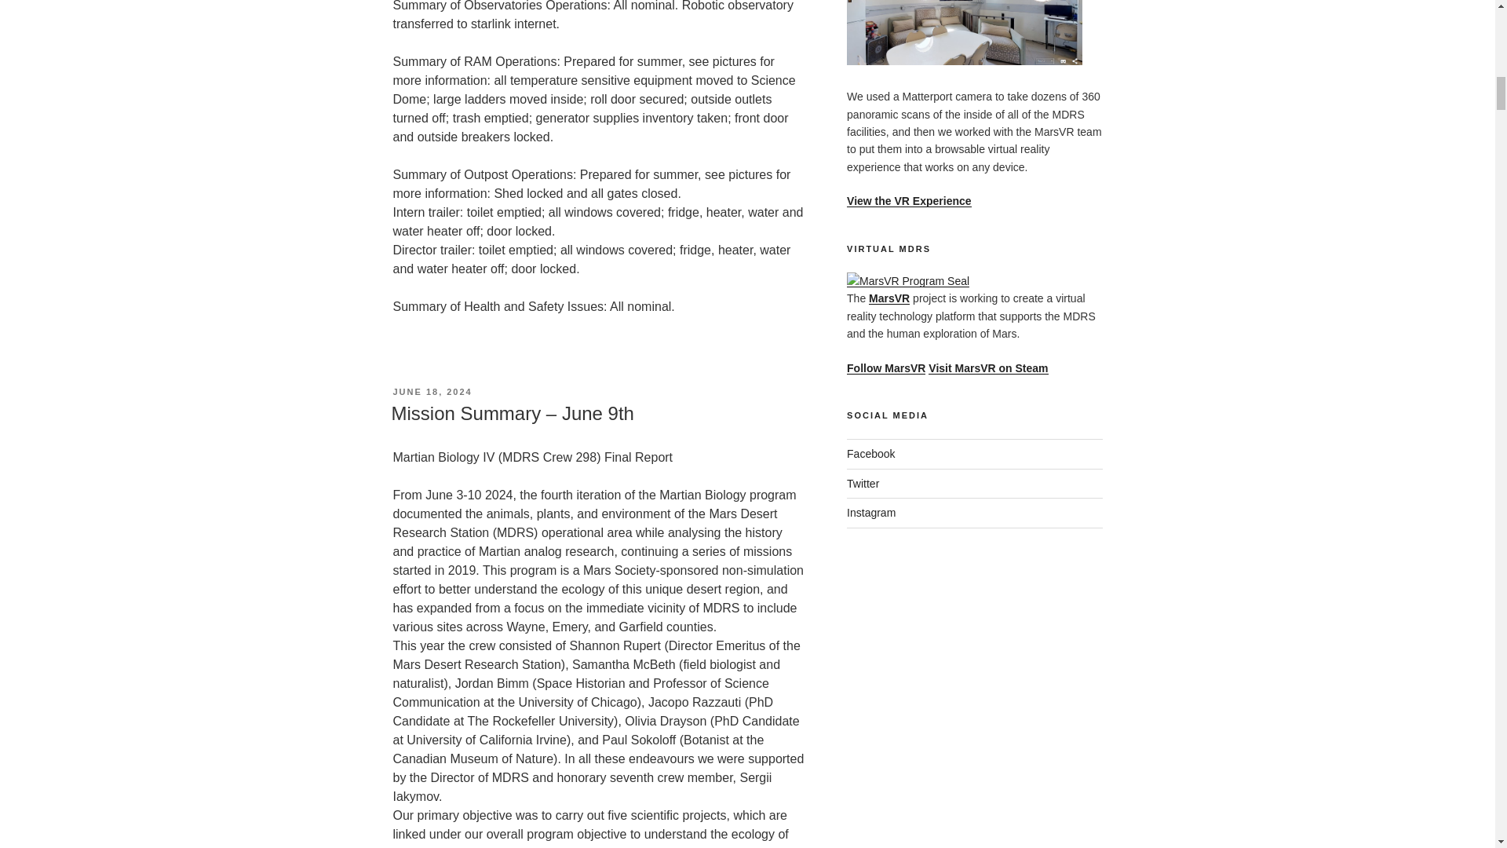  I want to click on JUNE 18, 2024, so click(432, 391).